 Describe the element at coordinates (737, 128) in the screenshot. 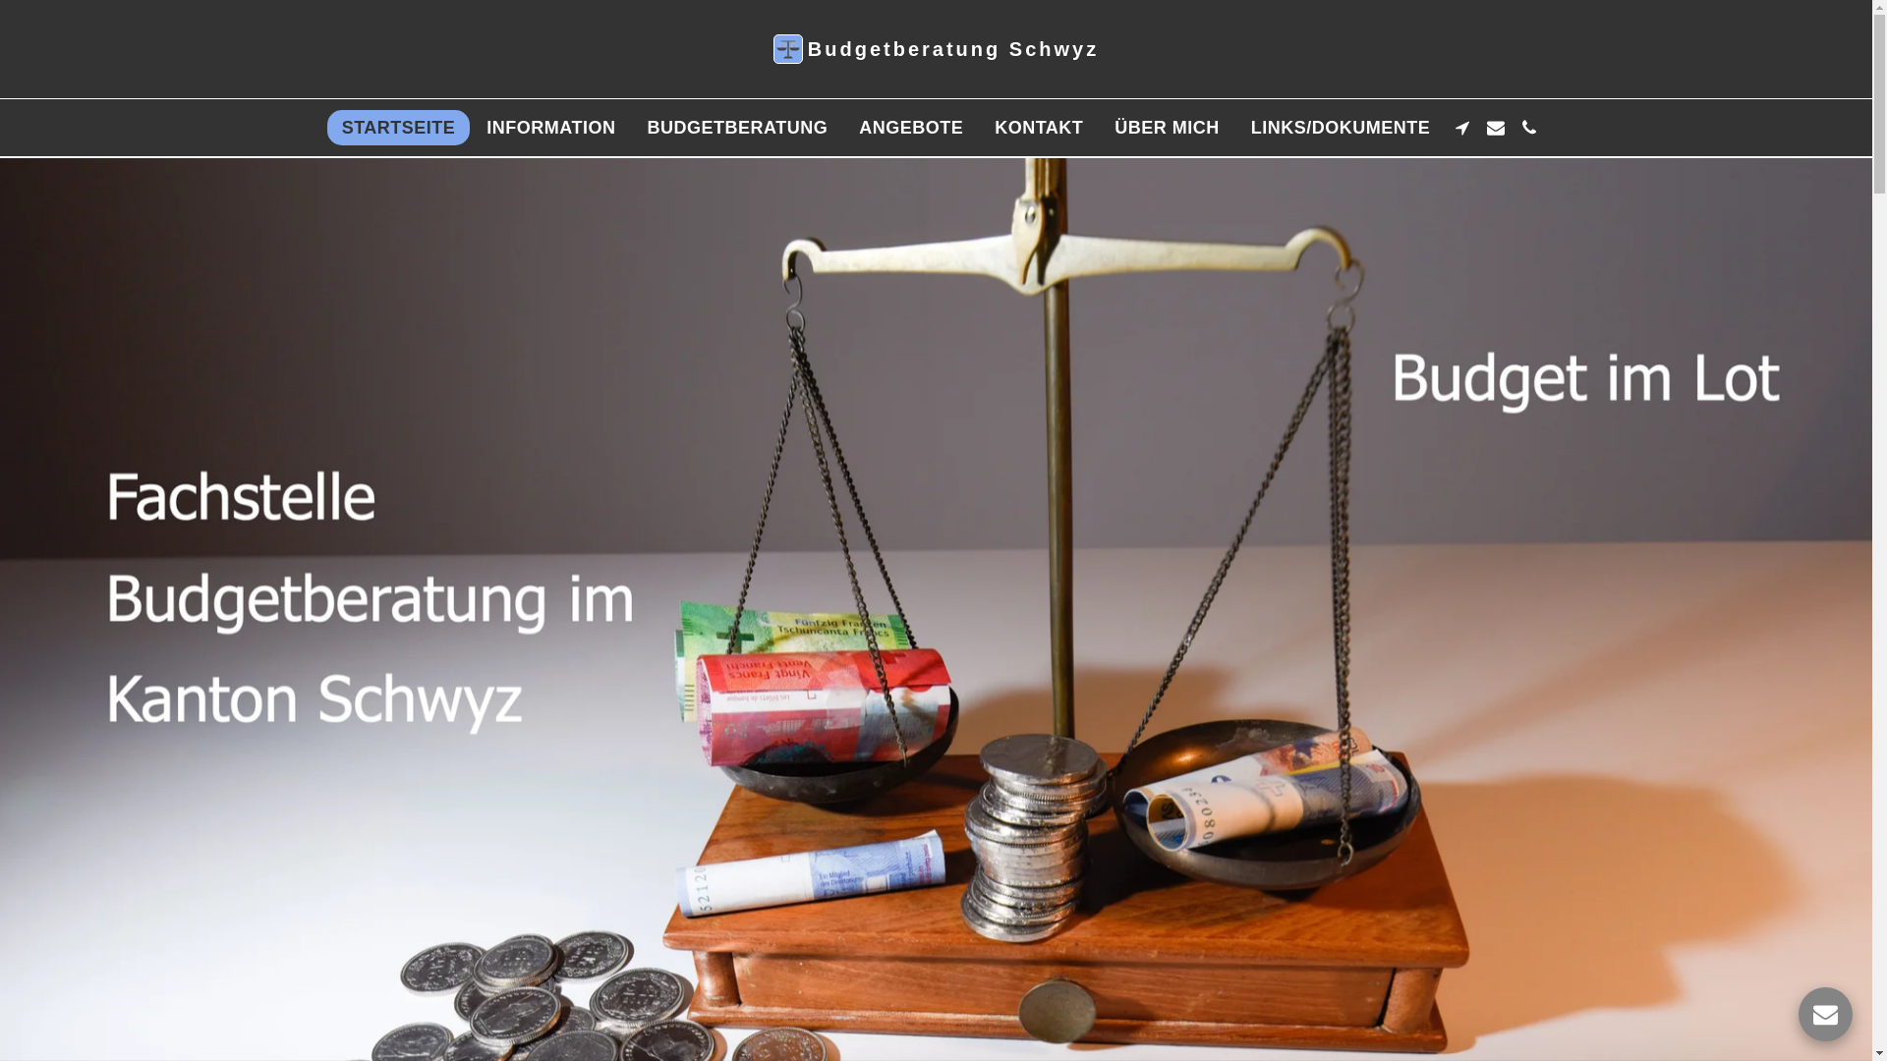

I see `BUDGETBERATUNG` at that location.